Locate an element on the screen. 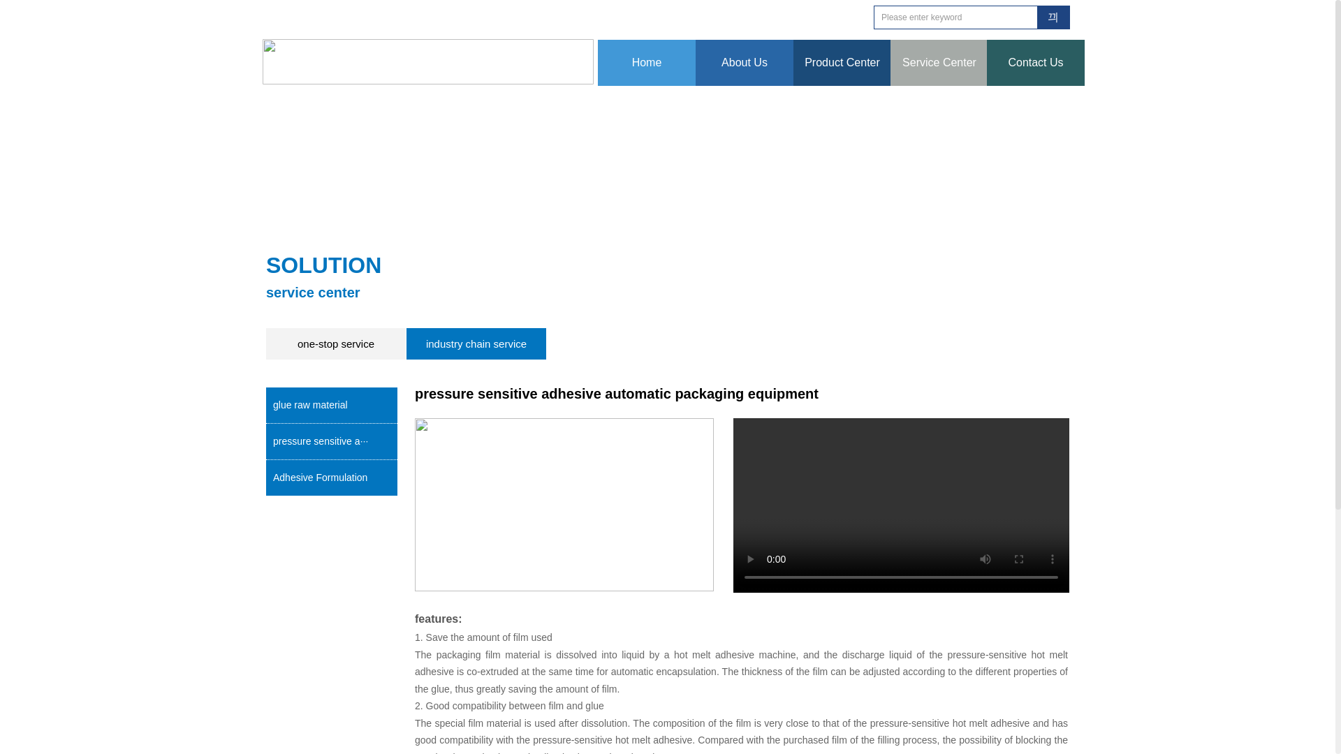 This screenshot has height=754, width=1341. glue raw material is located at coordinates (331, 405).